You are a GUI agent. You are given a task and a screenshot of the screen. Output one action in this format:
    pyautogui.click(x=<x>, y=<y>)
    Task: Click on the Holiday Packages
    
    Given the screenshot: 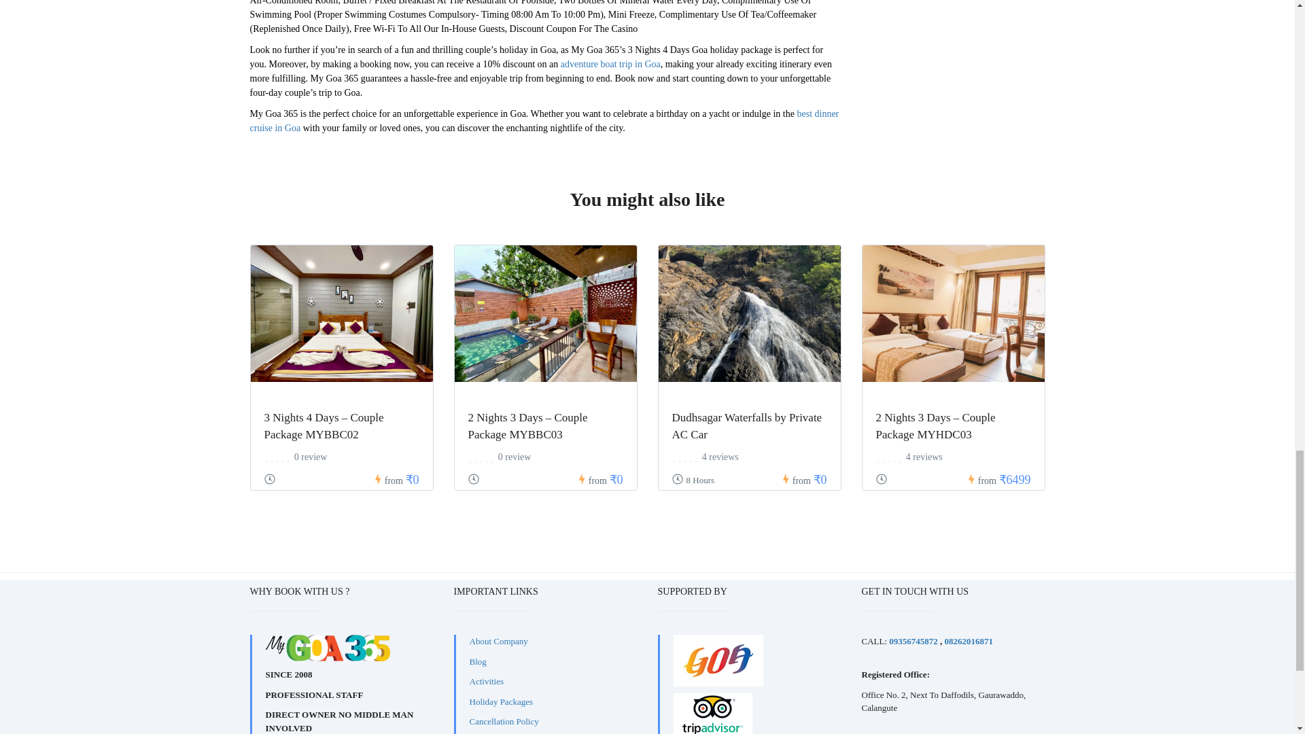 What is the action you would take?
    pyautogui.click(x=500, y=701)
    